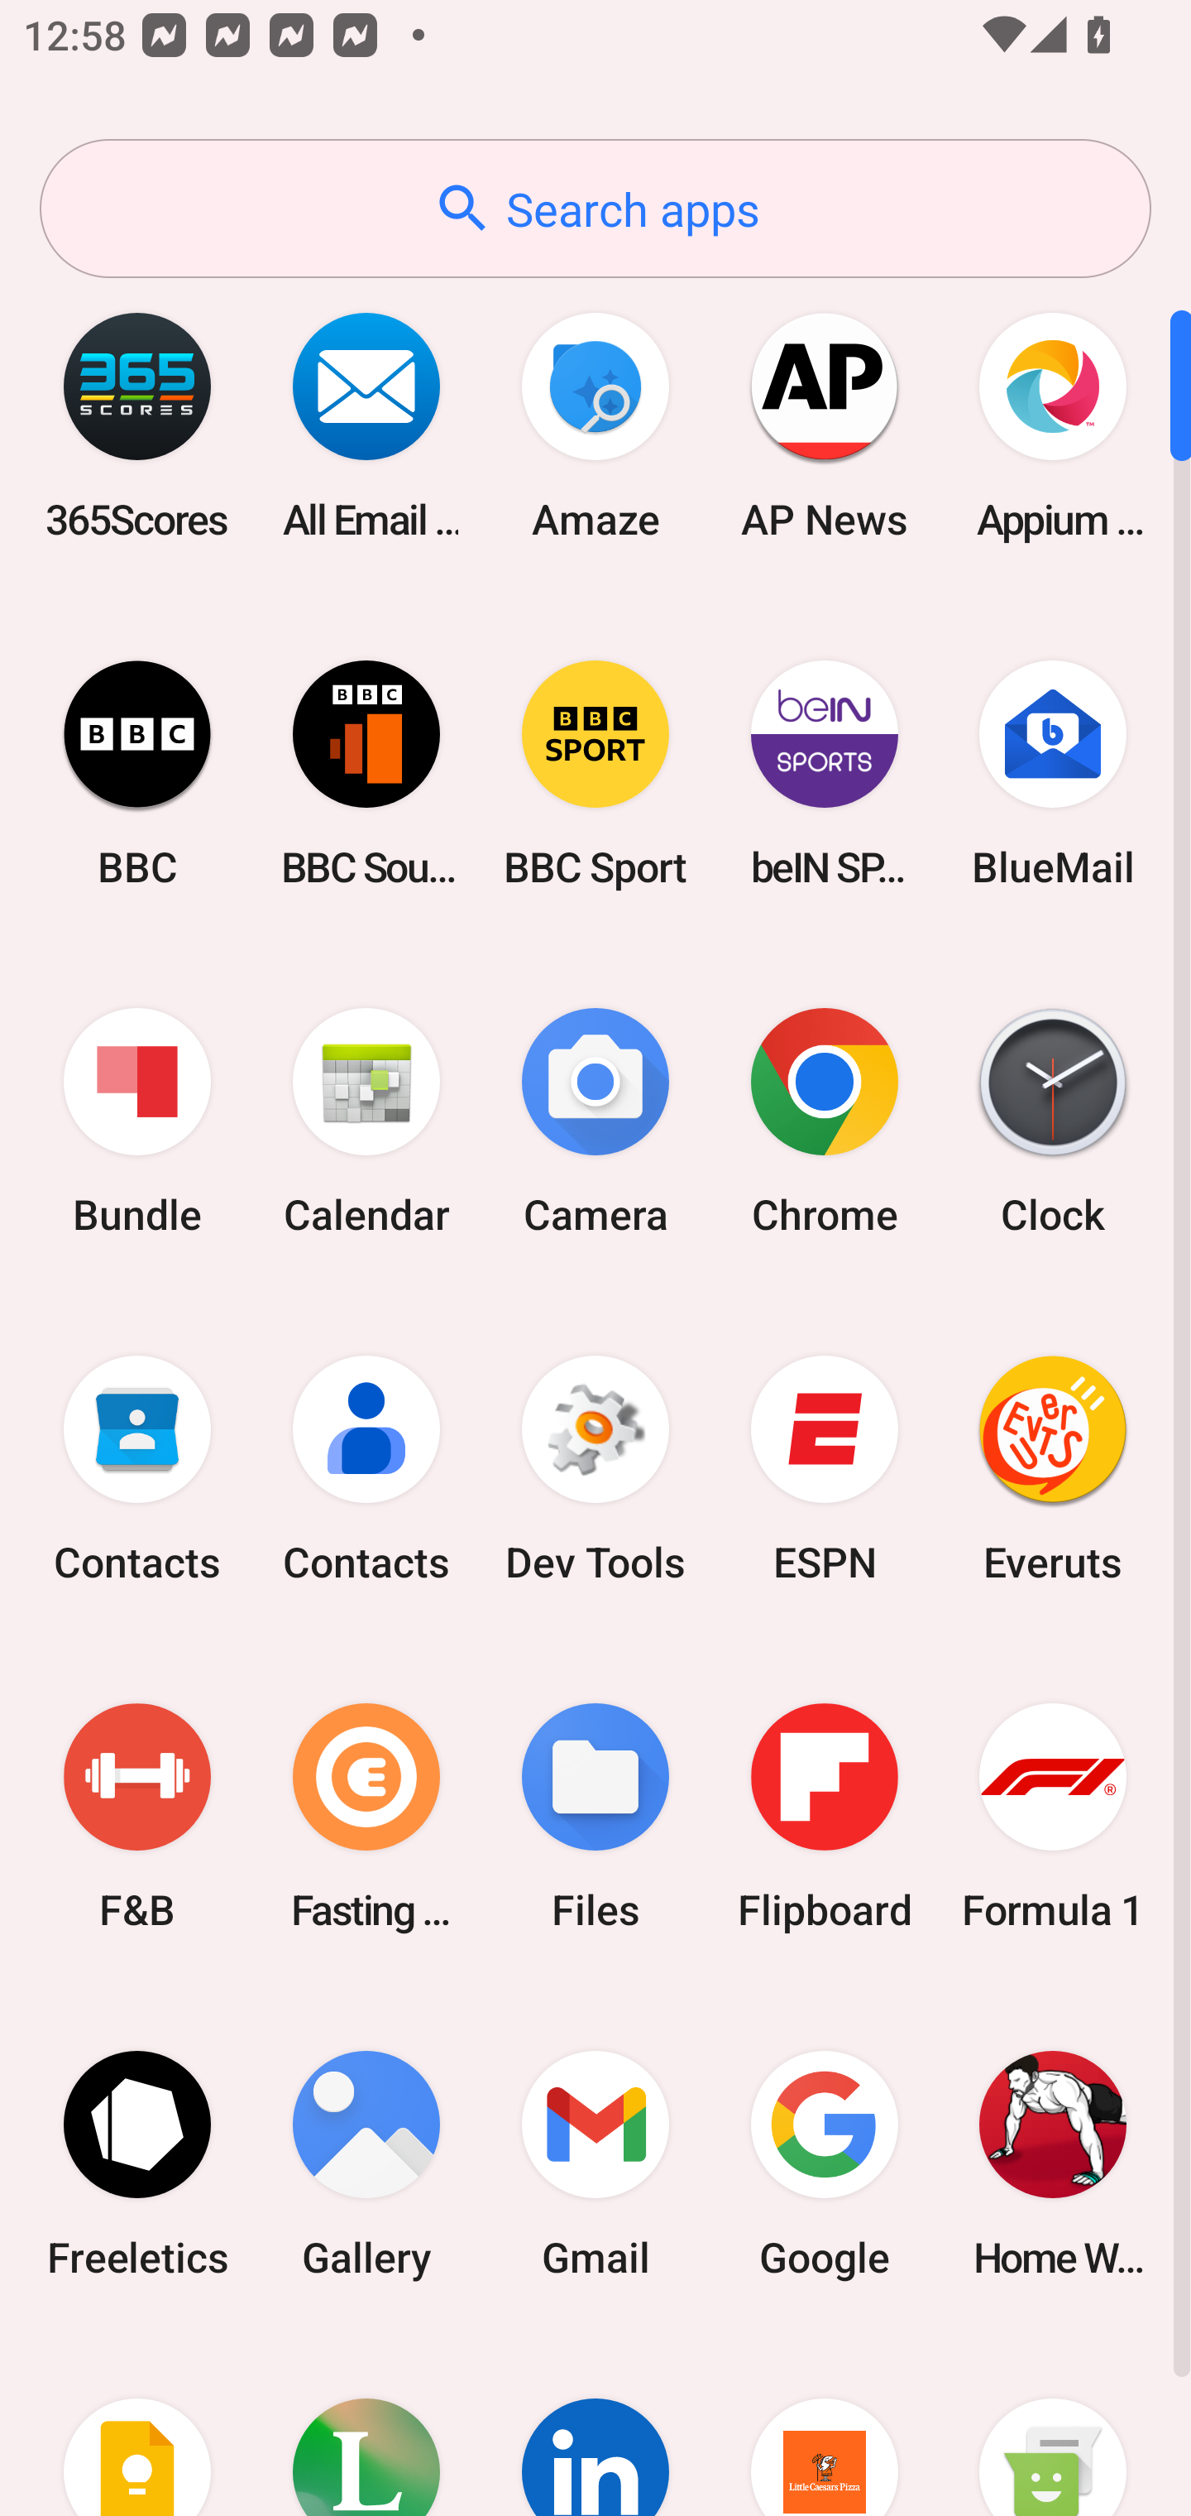 This screenshot has width=1191, height=2516. What do you see at coordinates (366, 773) in the screenshot?
I see `BBC Sounds` at bounding box center [366, 773].